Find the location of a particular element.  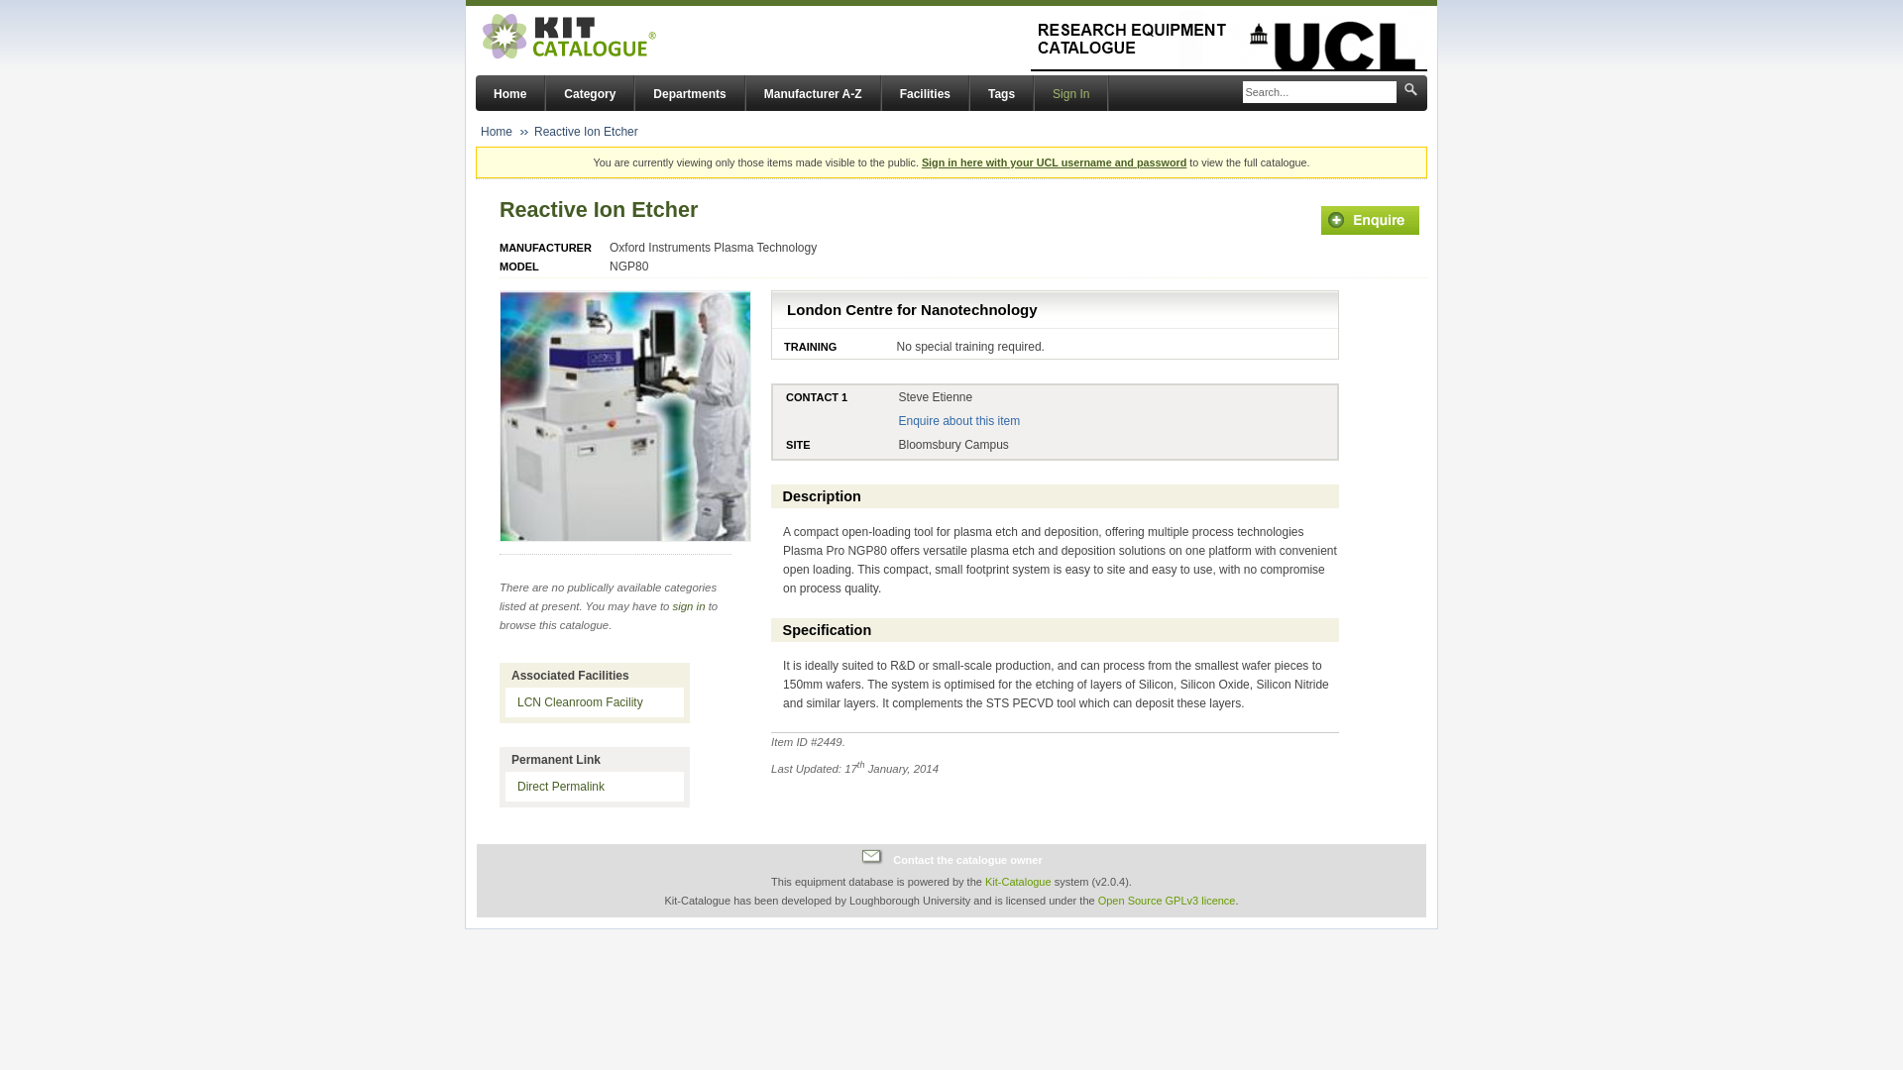

Category is located at coordinates (590, 93).